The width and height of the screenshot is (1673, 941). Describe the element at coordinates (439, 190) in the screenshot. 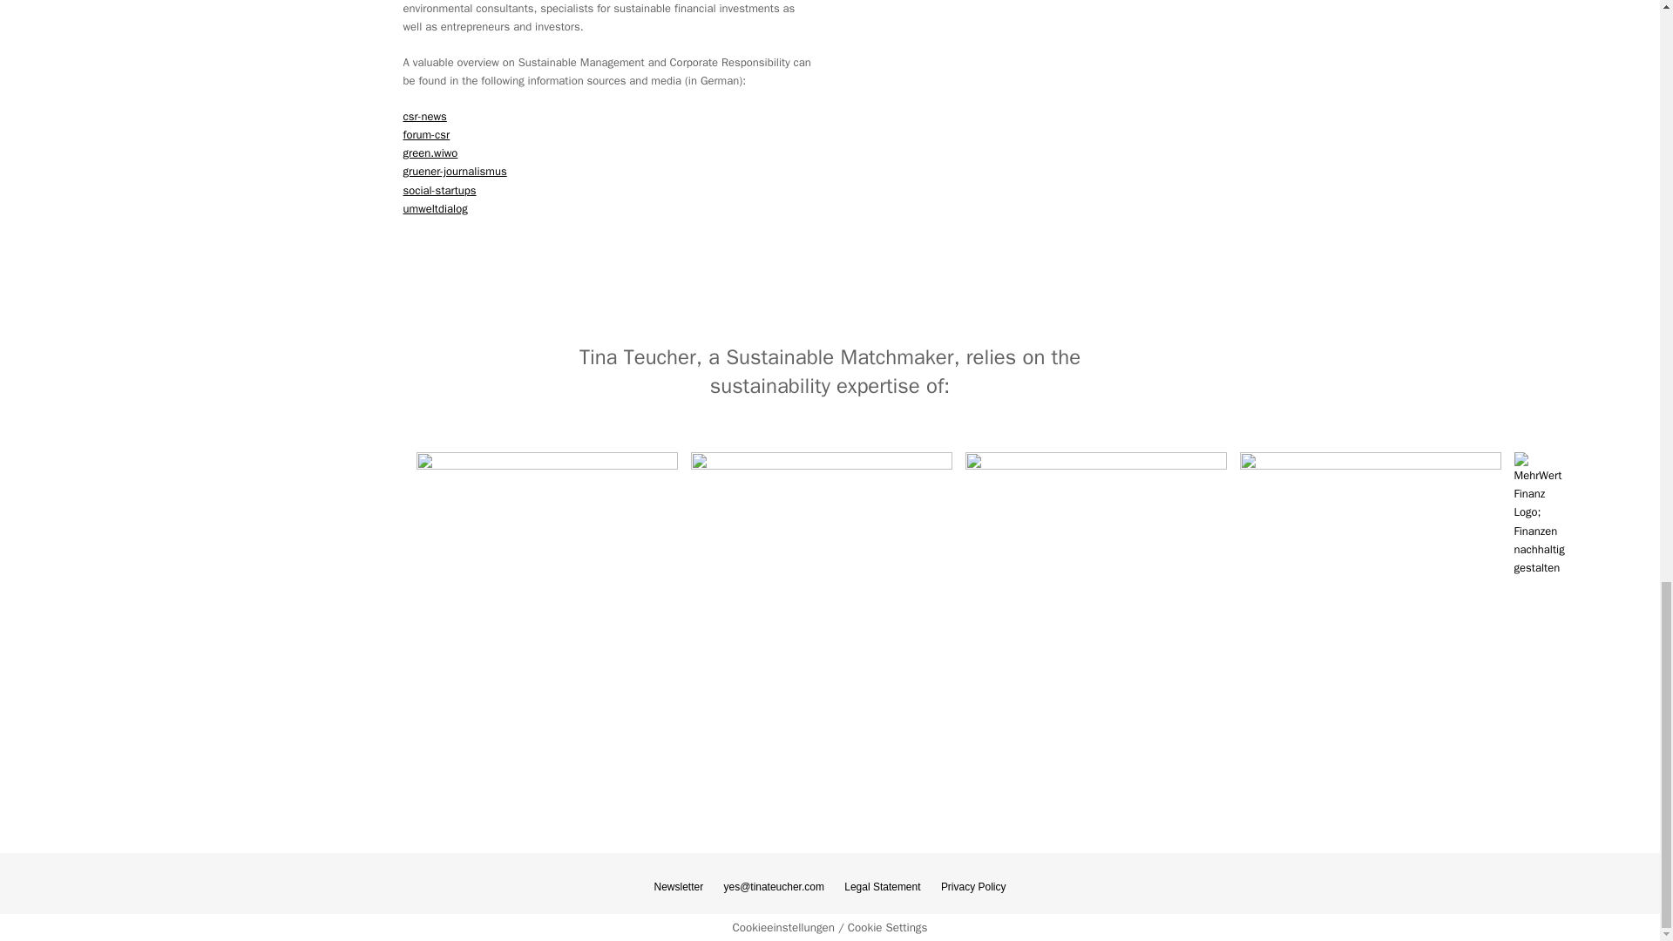

I see `social-startups` at that location.